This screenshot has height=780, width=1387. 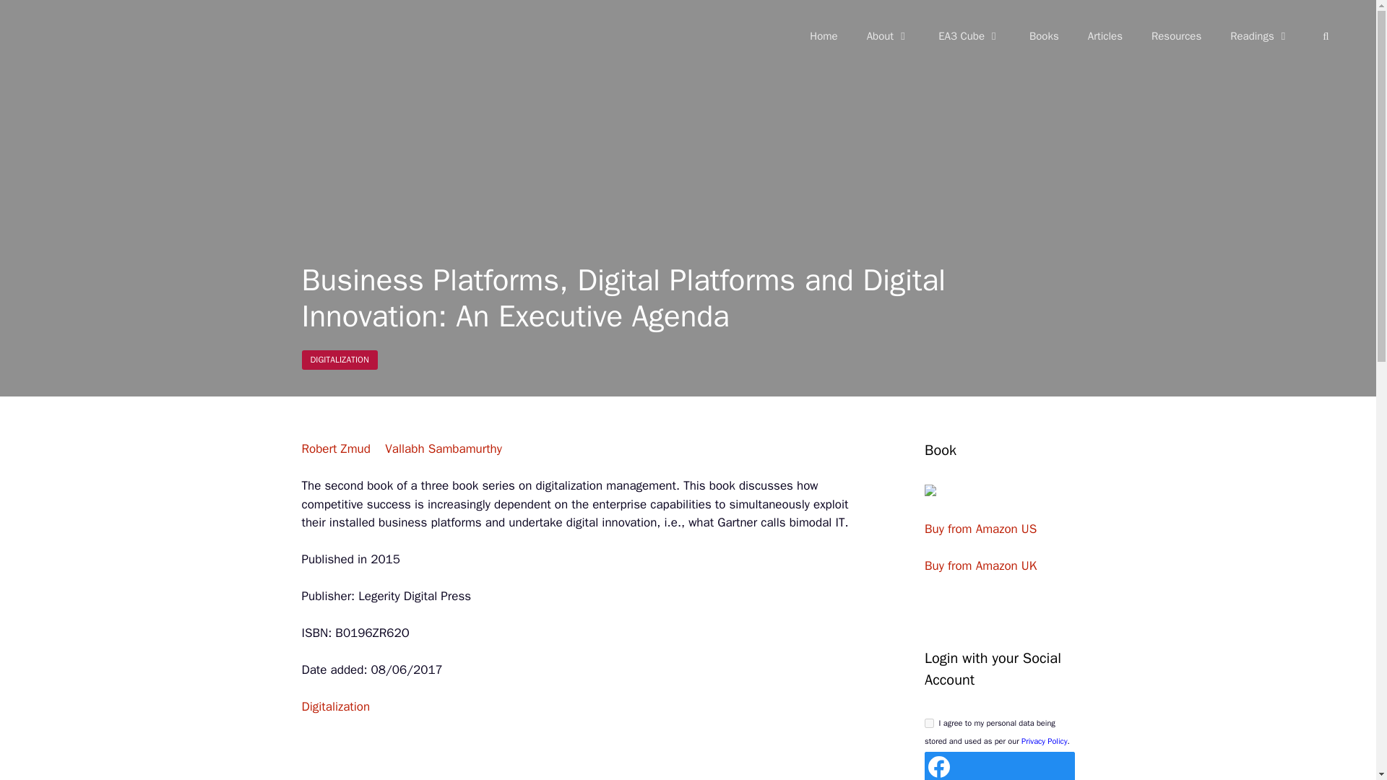 I want to click on Articles, so click(x=1105, y=36).